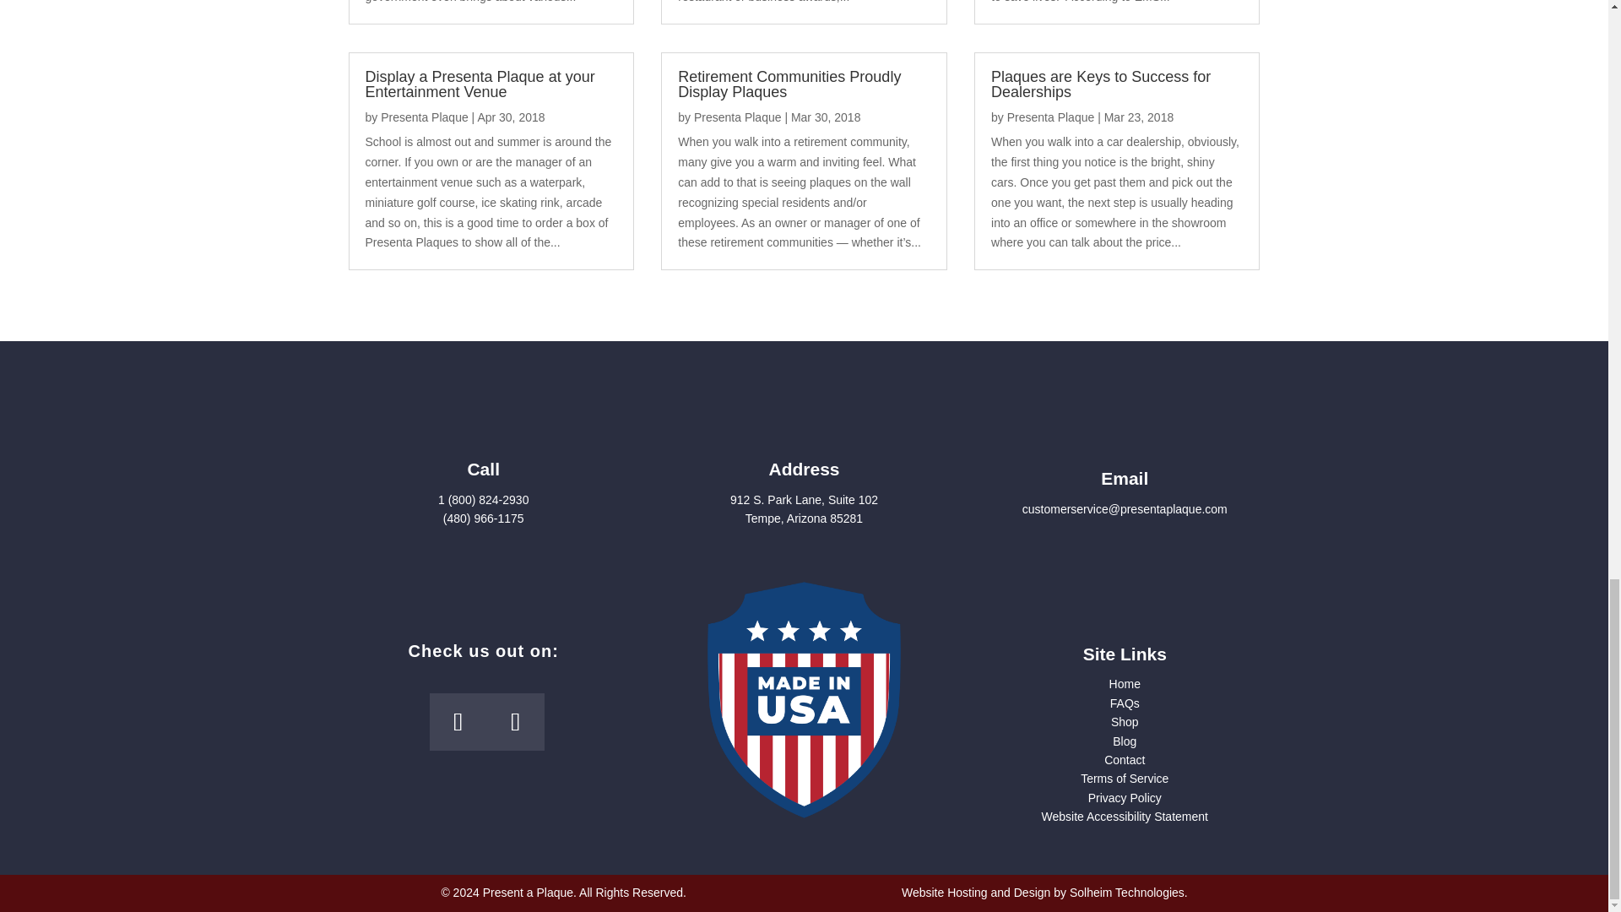 Image resolution: width=1621 pixels, height=912 pixels. What do you see at coordinates (458, 721) in the screenshot?
I see `Follow on Facebook` at bounding box center [458, 721].